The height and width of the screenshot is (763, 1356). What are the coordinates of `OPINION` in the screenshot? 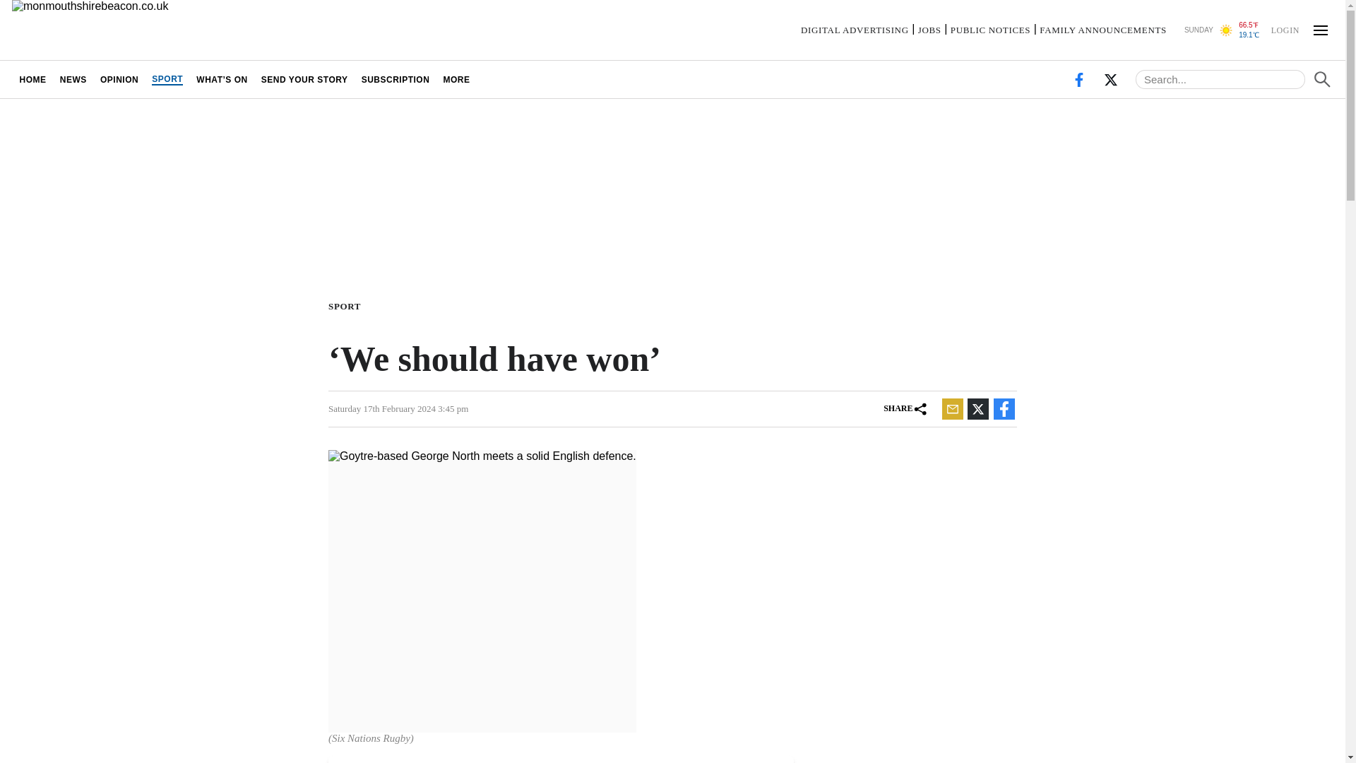 It's located at (119, 79).